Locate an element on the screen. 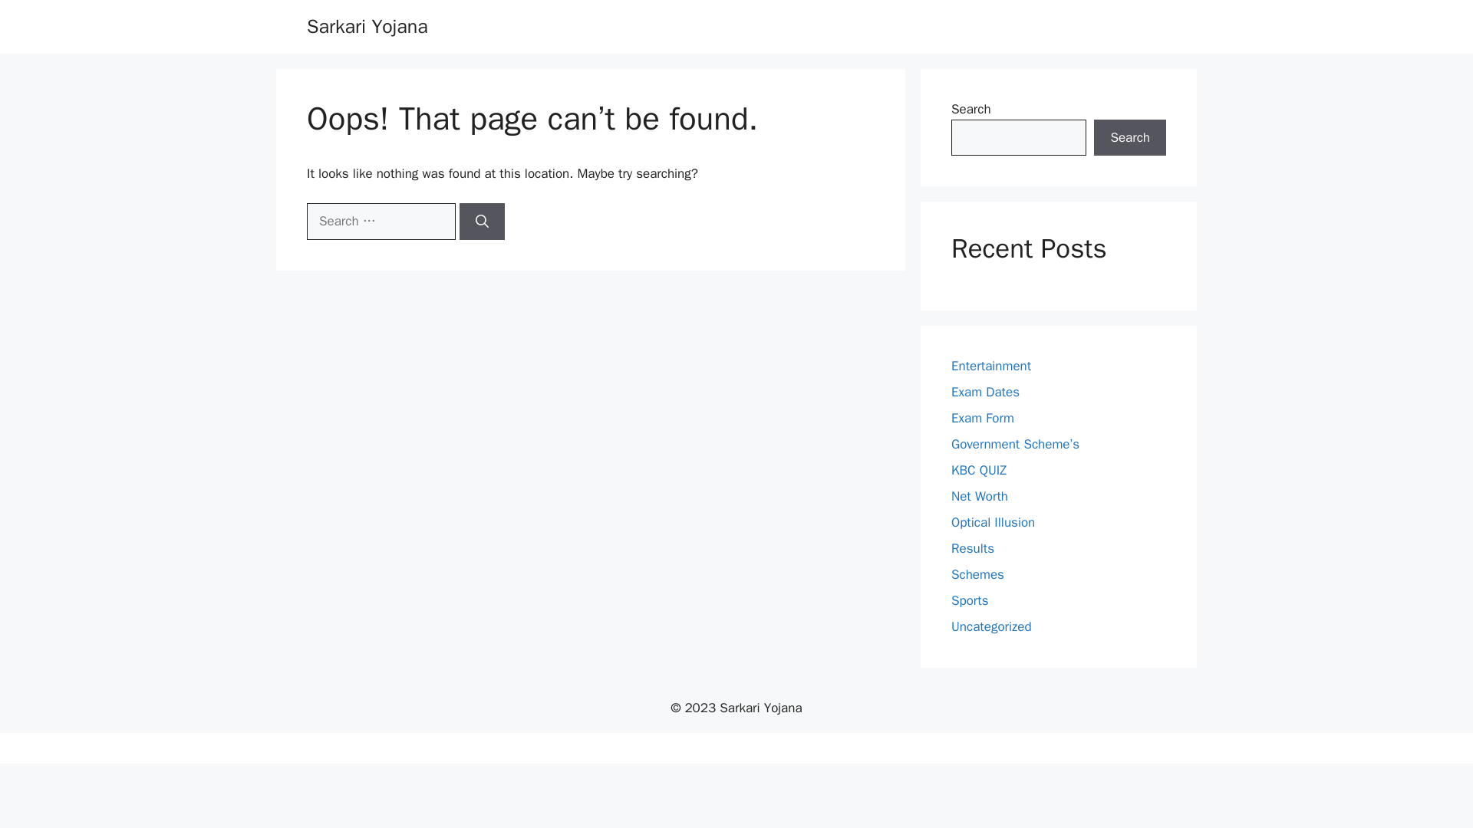  Results is located at coordinates (973, 548).